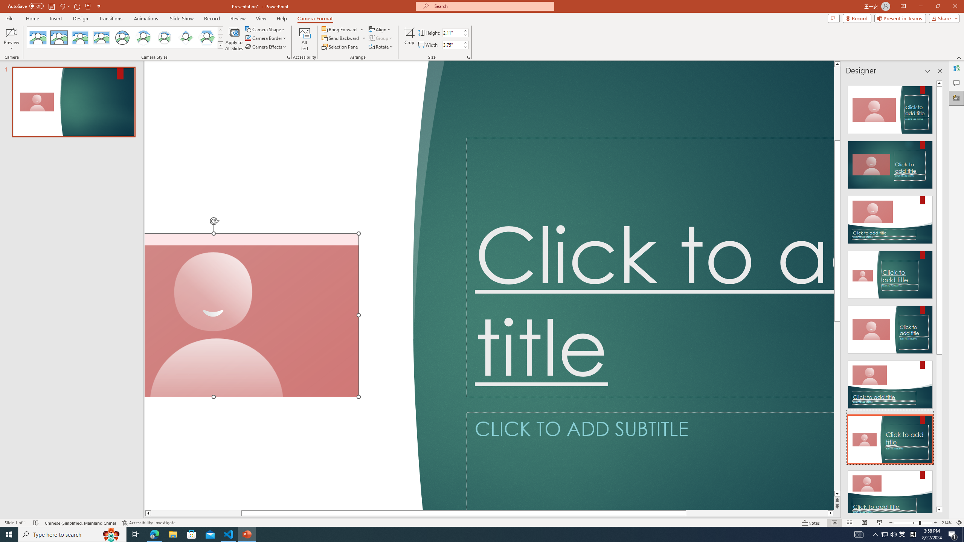 The image size is (964, 542). I want to click on Translator, so click(956, 68).